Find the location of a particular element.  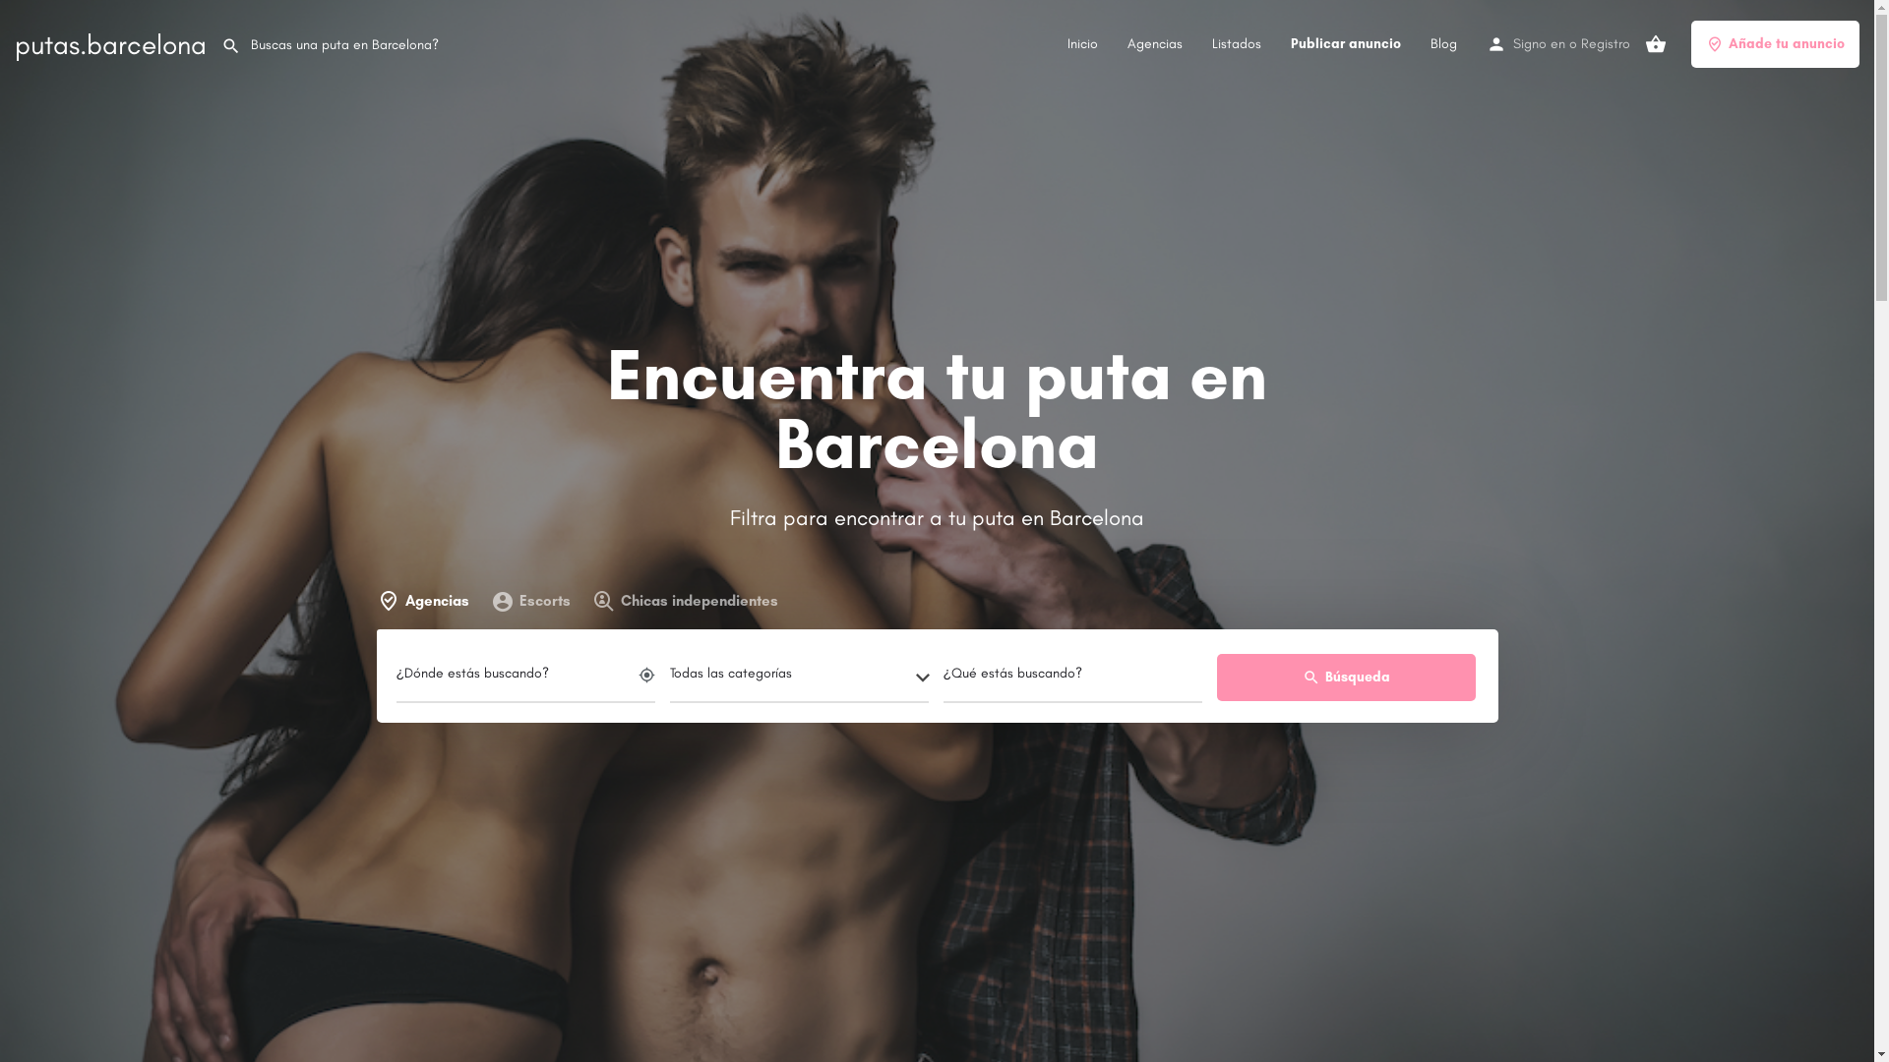

Chicas independientes is located at coordinates (685, 602).